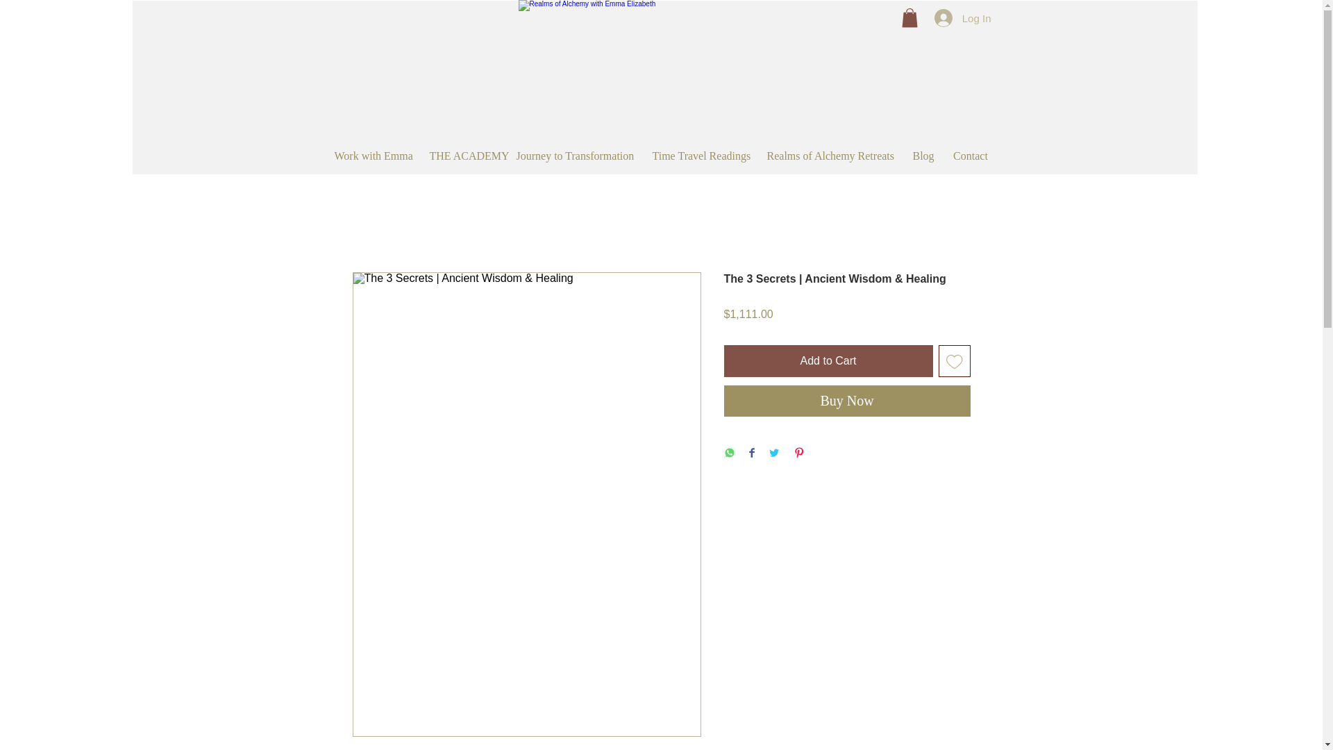  Describe the element at coordinates (573, 156) in the screenshot. I see `Journey to Transformation` at that location.